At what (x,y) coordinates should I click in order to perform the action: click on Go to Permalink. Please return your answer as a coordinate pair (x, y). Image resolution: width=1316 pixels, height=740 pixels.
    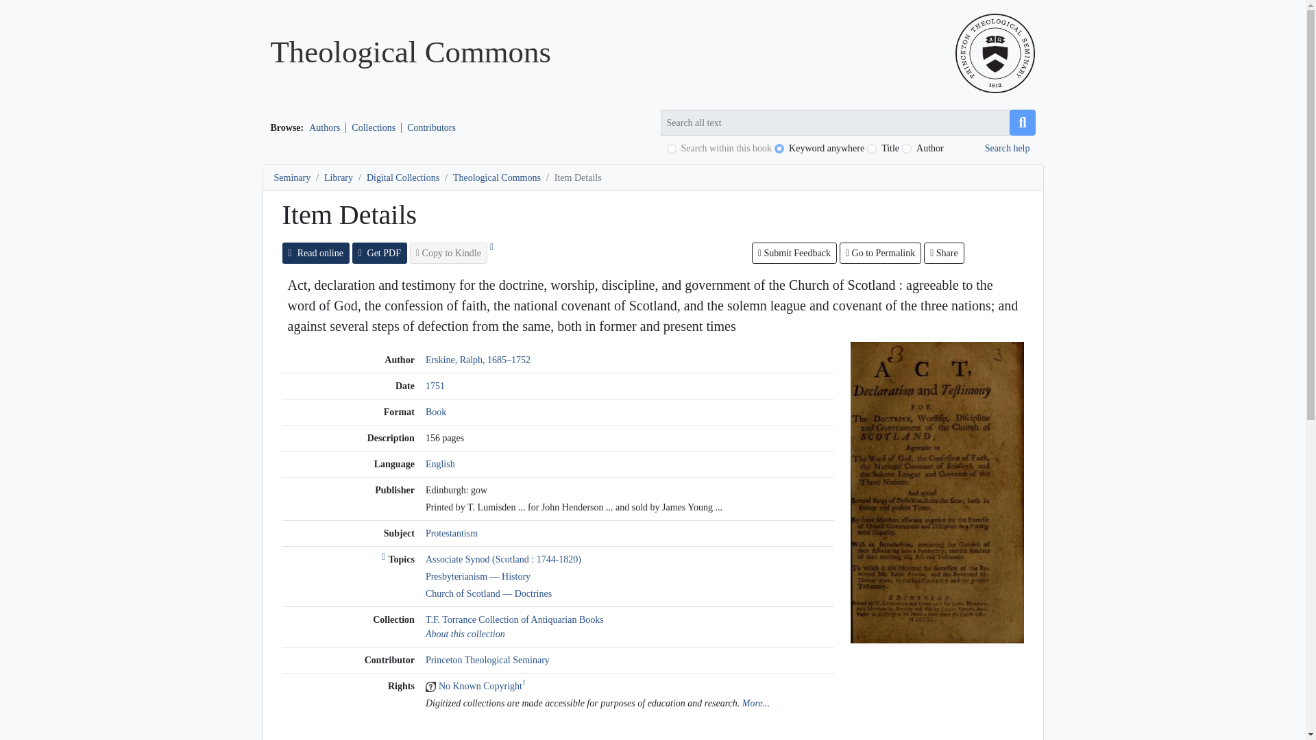
    Looking at the image, I should click on (880, 253).